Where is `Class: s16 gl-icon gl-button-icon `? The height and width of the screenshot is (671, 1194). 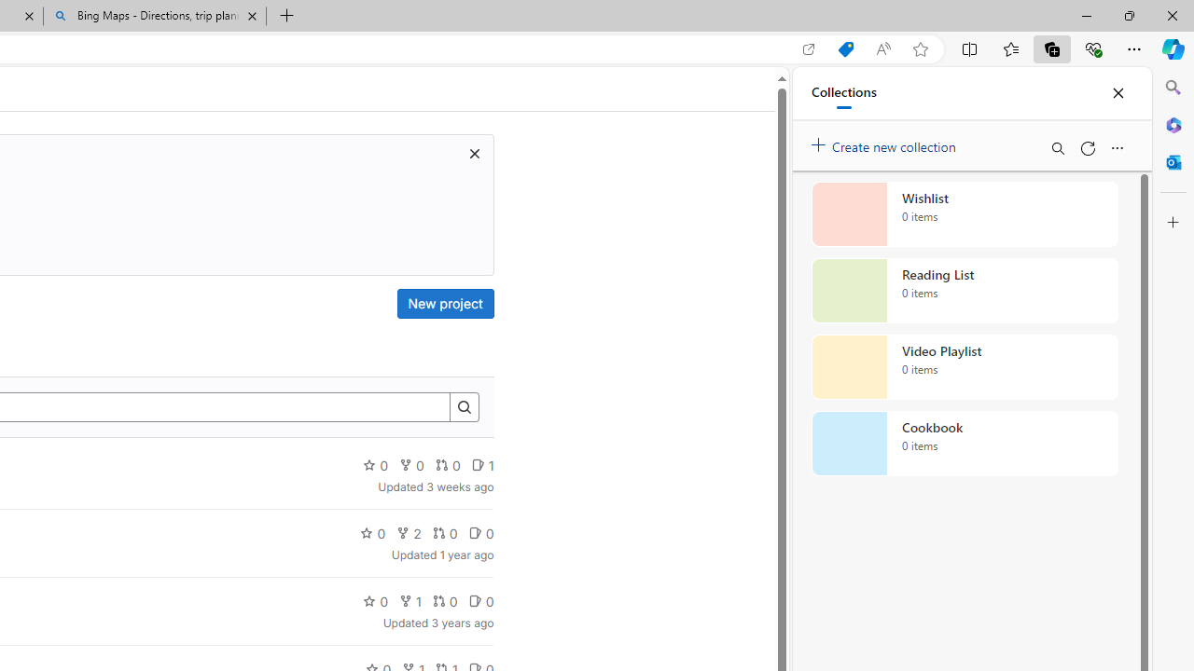 Class: s16 gl-icon gl-button-icon  is located at coordinates (474, 153).